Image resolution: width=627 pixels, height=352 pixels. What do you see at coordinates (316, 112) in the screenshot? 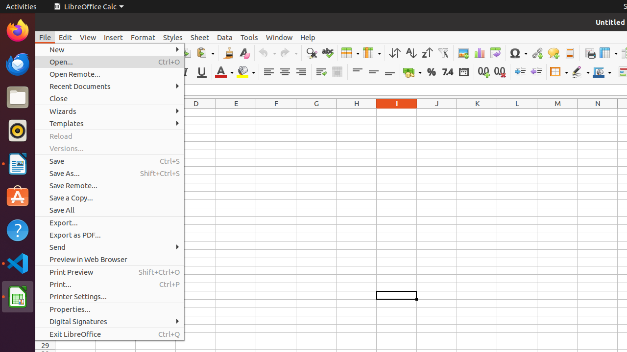
I see `G1` at bounding box center [316, 112].